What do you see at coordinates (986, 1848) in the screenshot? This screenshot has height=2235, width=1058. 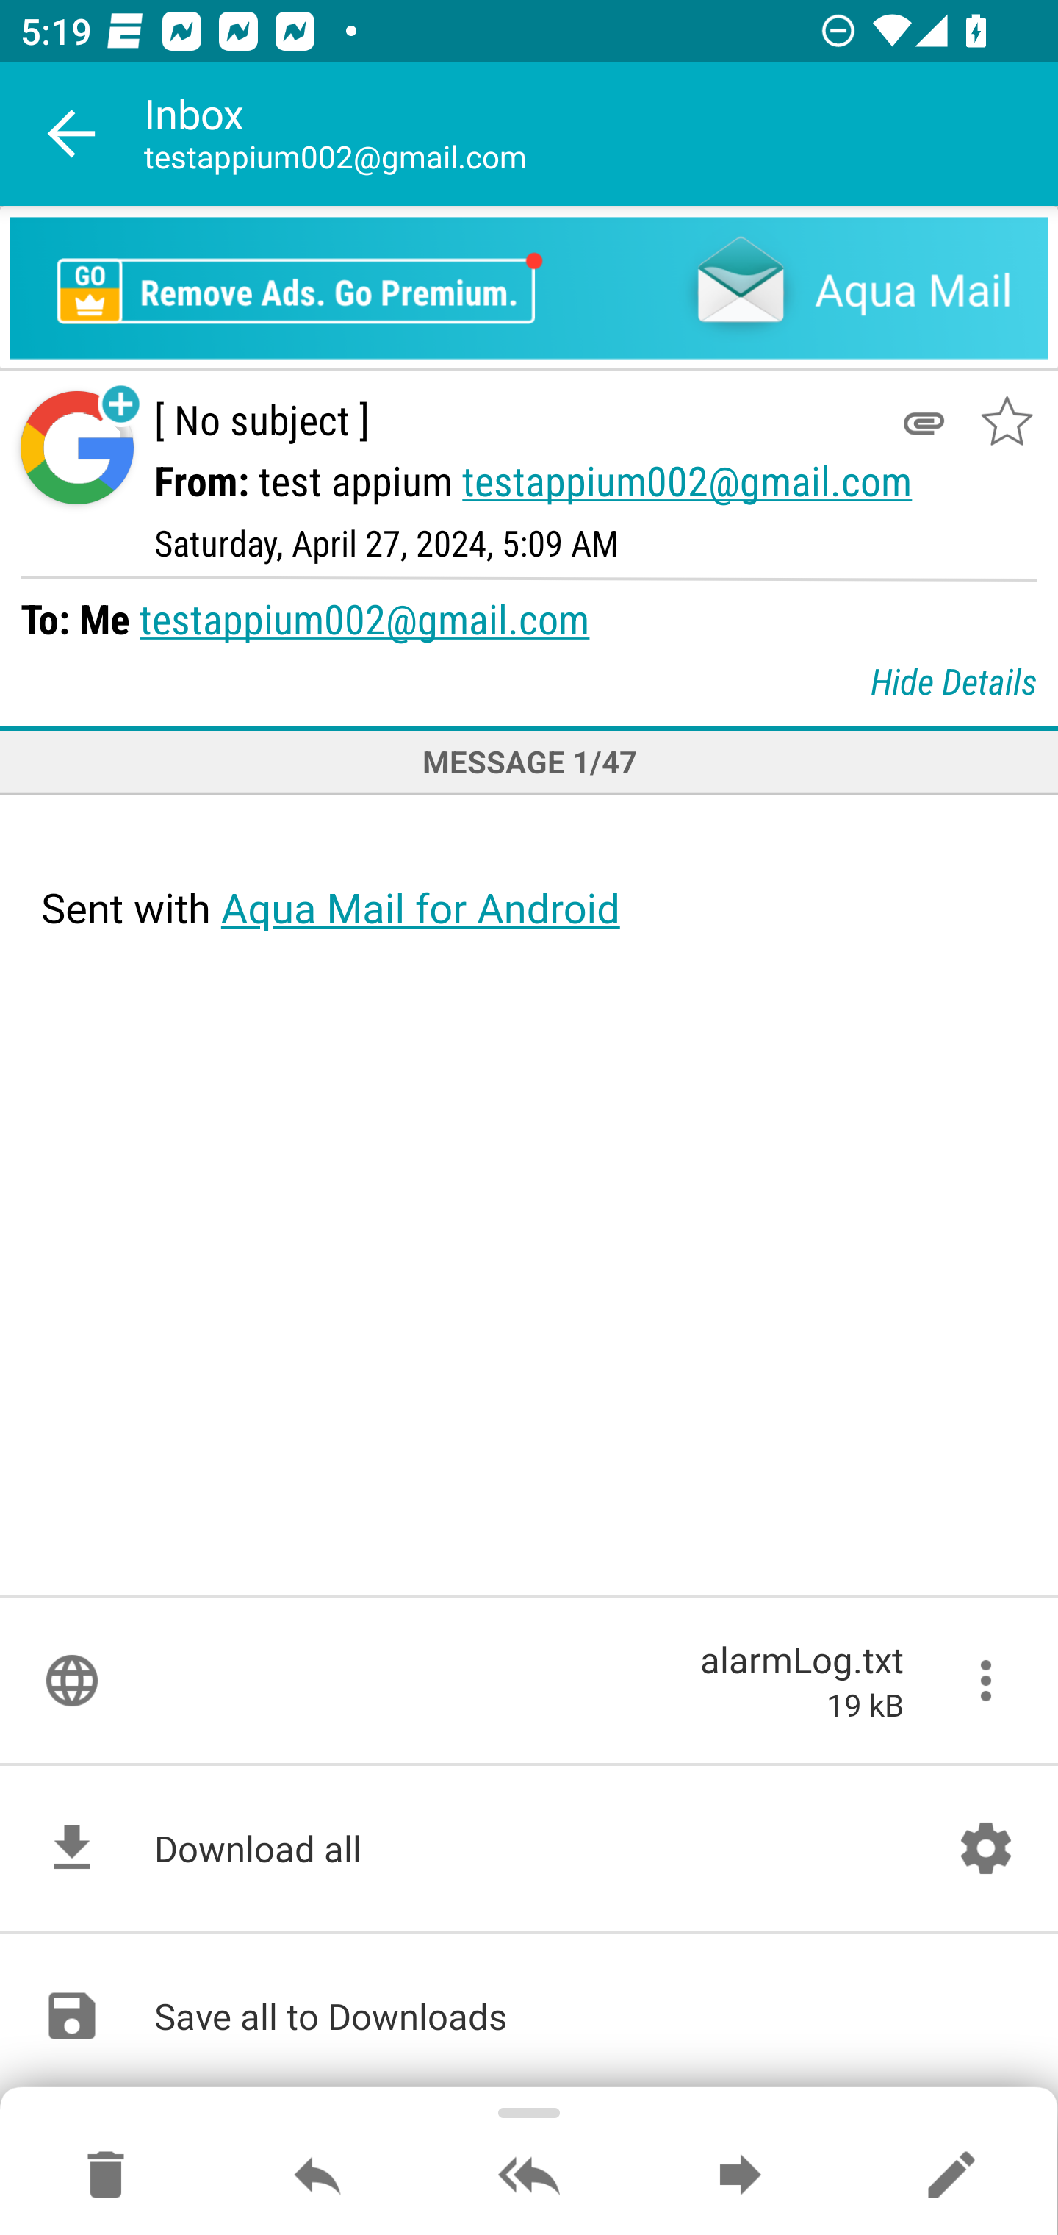 I see `Account setup` at bounding box center [986, 1848].